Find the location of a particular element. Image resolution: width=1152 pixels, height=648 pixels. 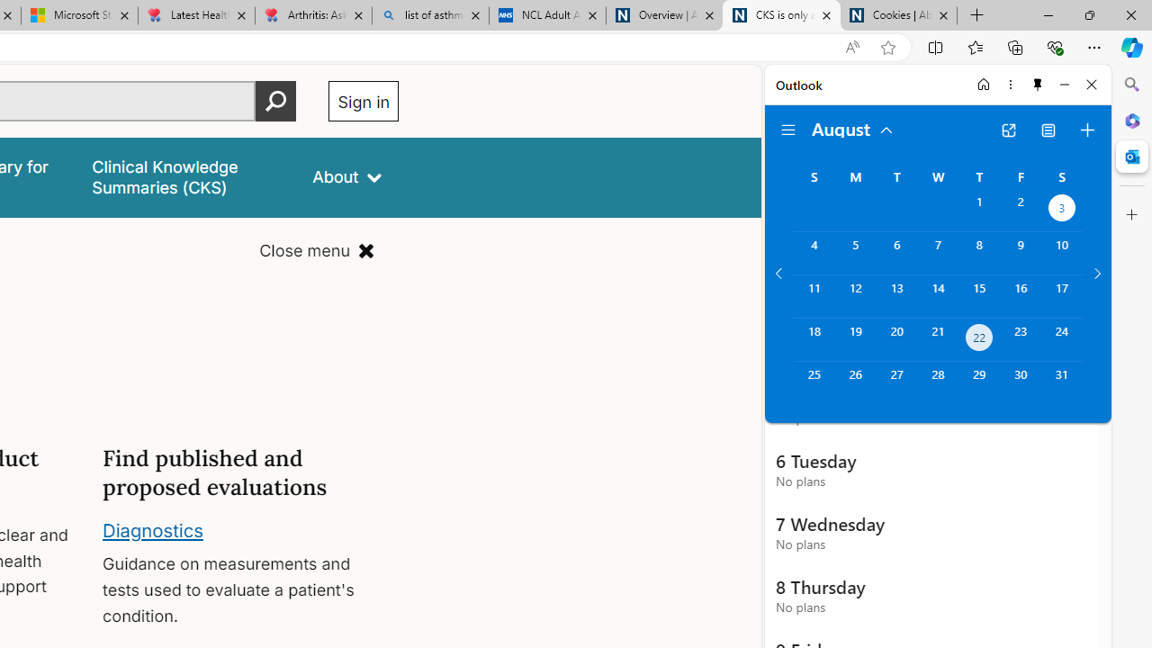

August is located at coordinates (853, 128).